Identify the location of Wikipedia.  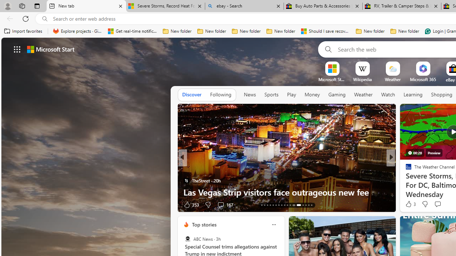
(362, 79).